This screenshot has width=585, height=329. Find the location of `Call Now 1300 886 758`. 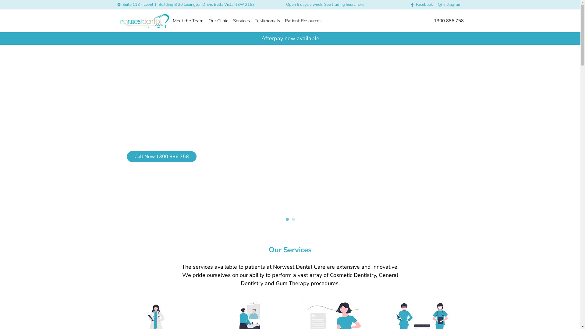

Call Now 1300 886 758 is located at coordinates (161, 157).